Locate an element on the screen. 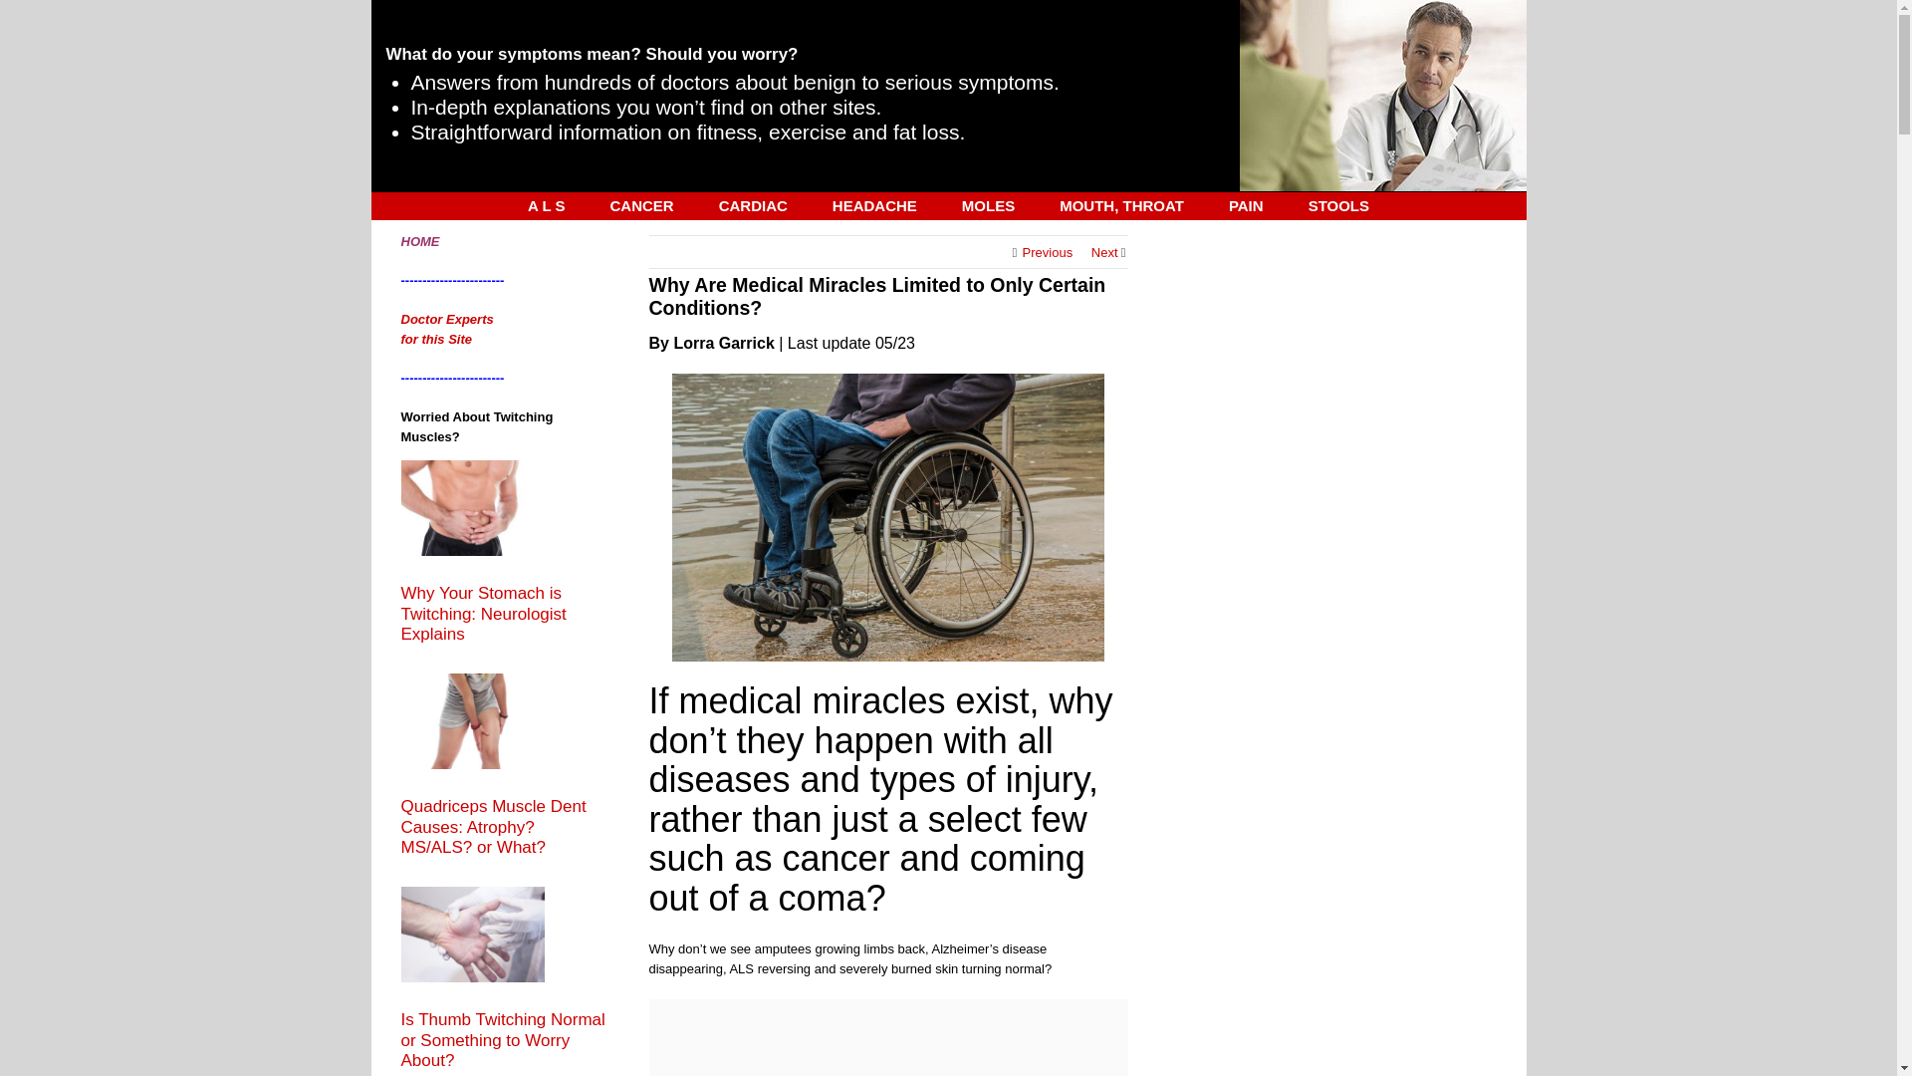  A L S is located at coordinates (546, 205).